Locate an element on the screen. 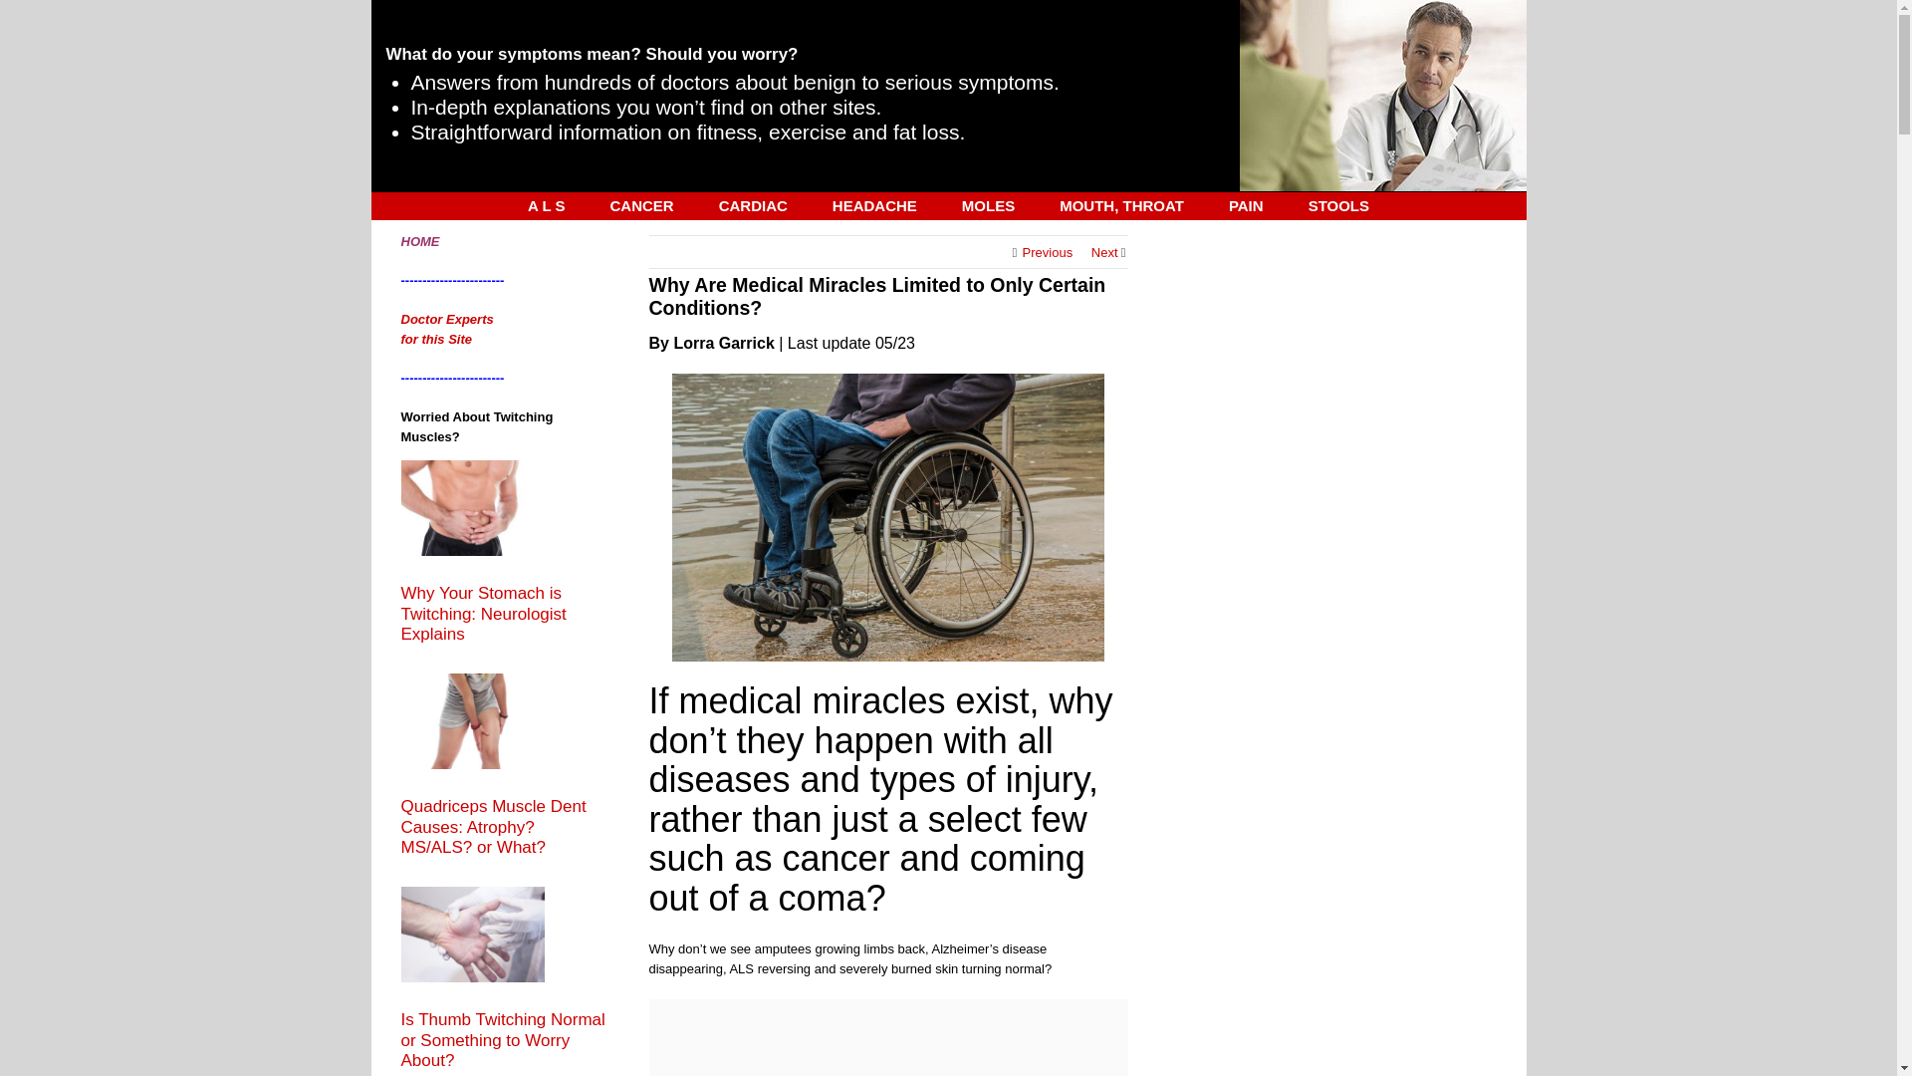  A L S is located at coordinates (546, 205).